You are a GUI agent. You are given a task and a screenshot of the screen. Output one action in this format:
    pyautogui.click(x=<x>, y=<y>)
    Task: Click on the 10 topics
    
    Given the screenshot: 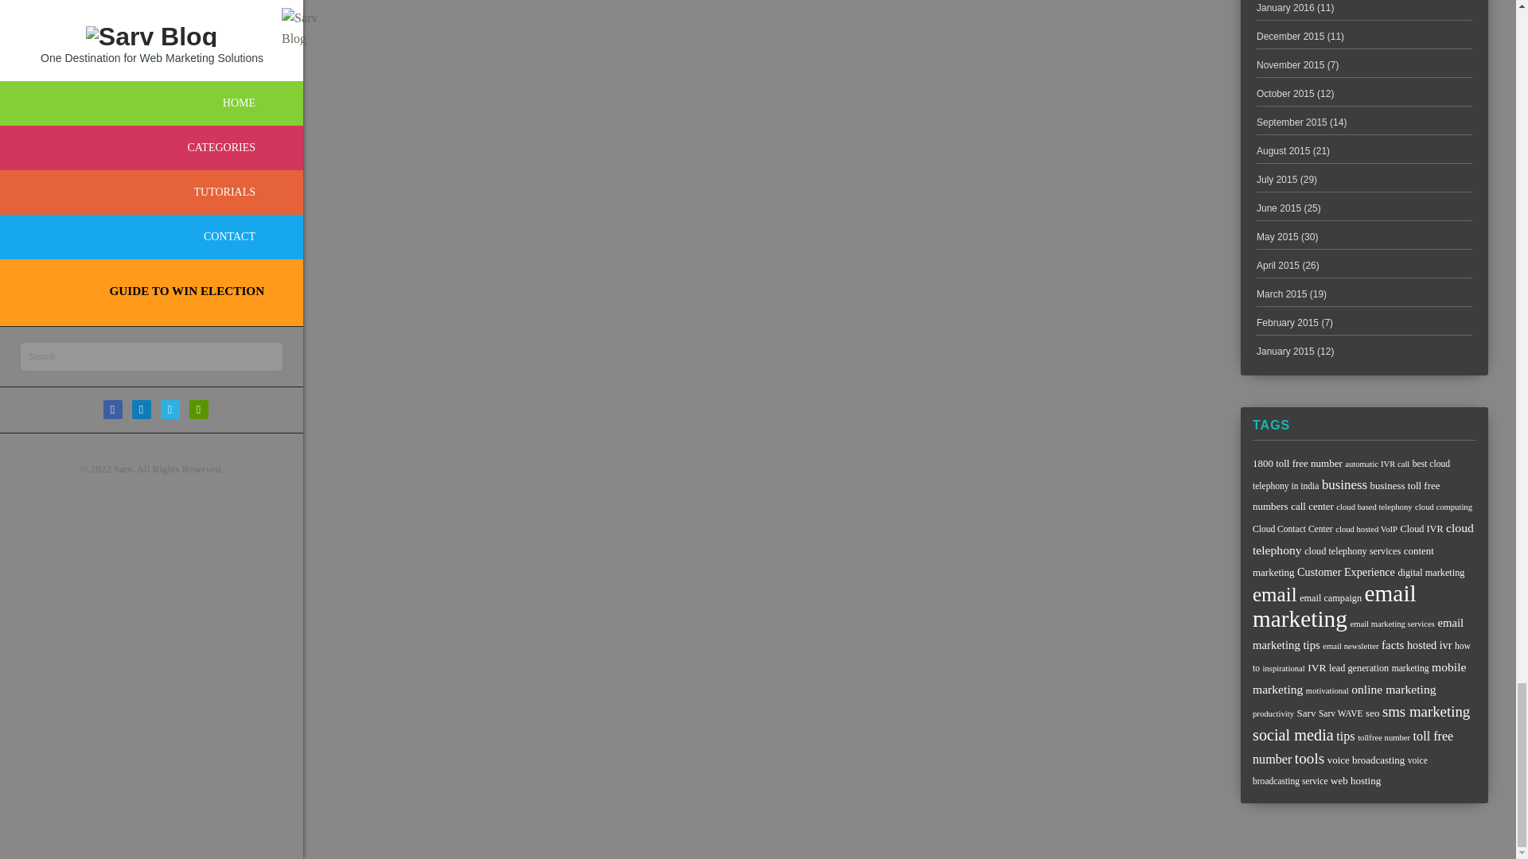 What is the action you would take?
    pyautogui.click(x=1421, y=528)
    